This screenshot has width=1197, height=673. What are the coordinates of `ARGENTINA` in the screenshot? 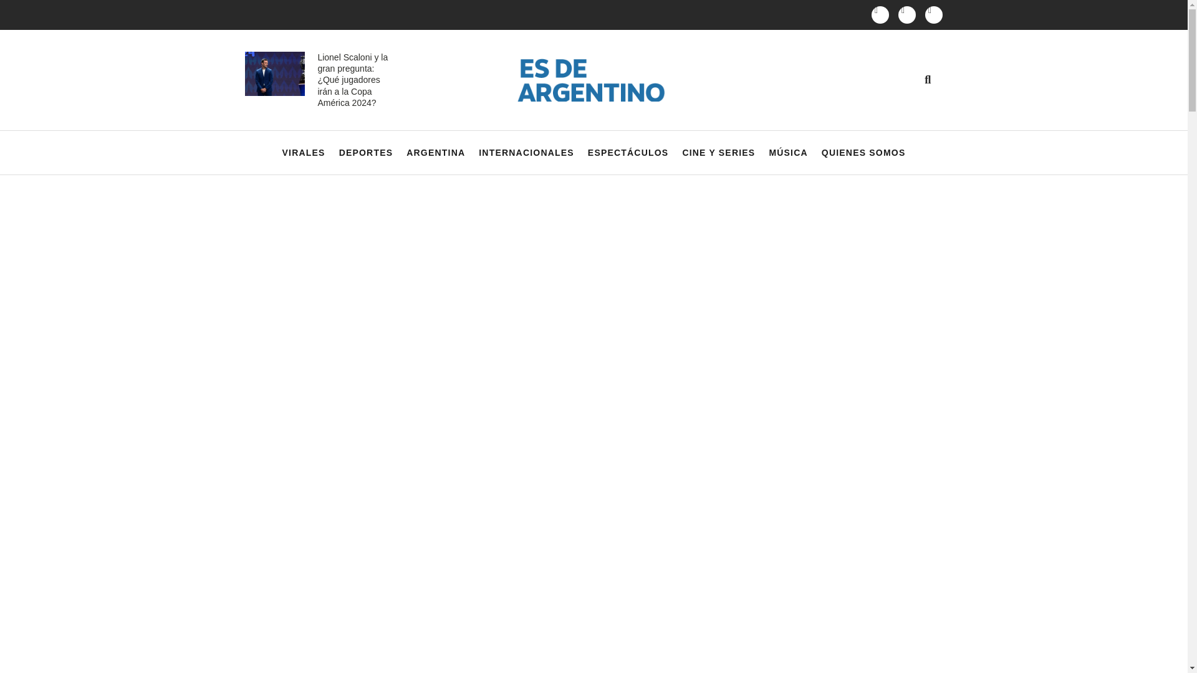 It's located at (436, 153).